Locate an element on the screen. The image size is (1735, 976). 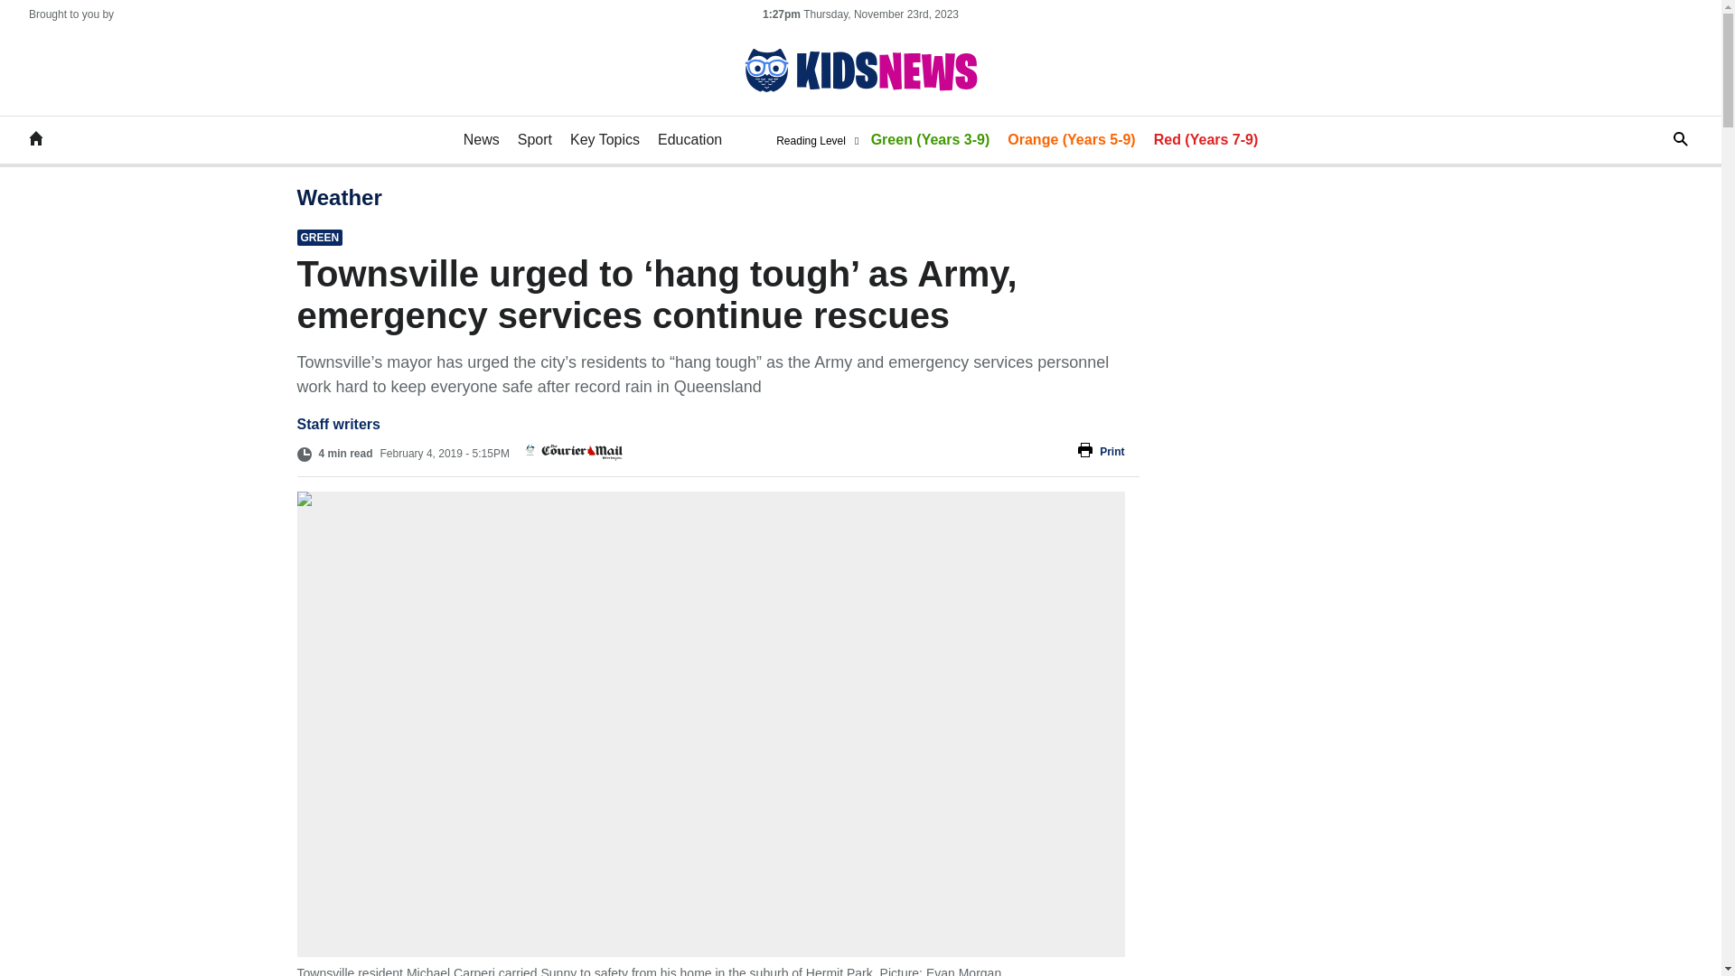
Education is located at coordinates (690, 140).